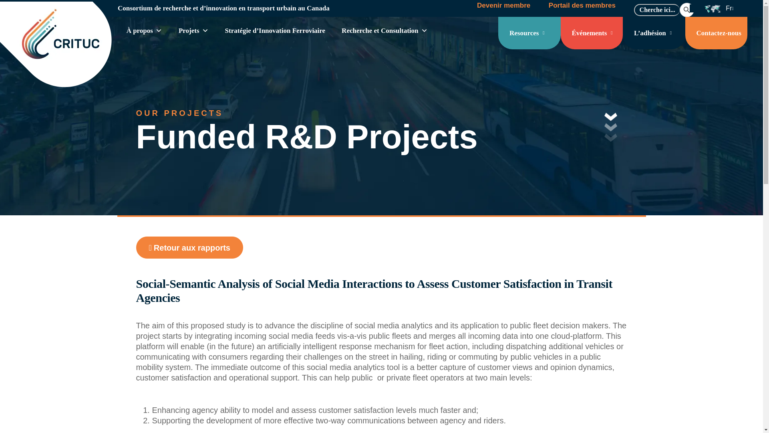  What do you see at coordinates (503, 5) in the screenshot?
I see `Devenir membre` at bounding box center [503, 5].